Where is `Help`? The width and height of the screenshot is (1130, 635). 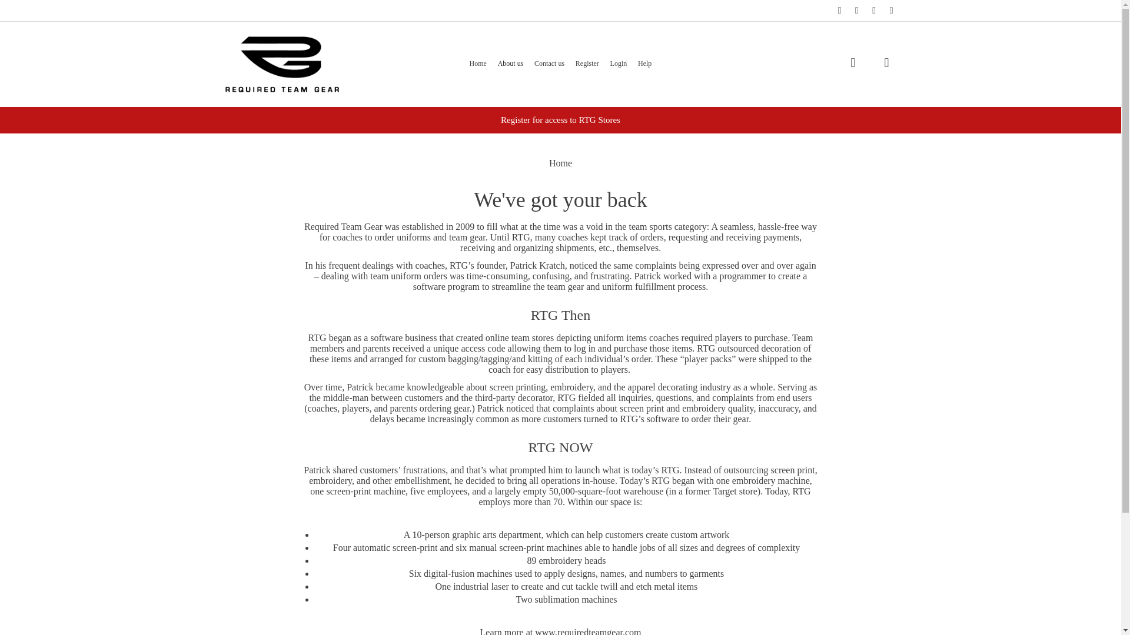 Help is located at coordinates (645, 63).